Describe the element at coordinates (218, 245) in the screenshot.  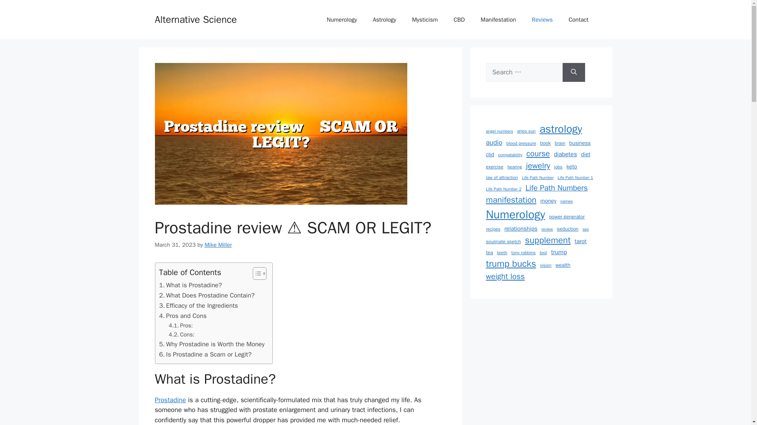
I see `View all posts by Mike Miller` at that location.